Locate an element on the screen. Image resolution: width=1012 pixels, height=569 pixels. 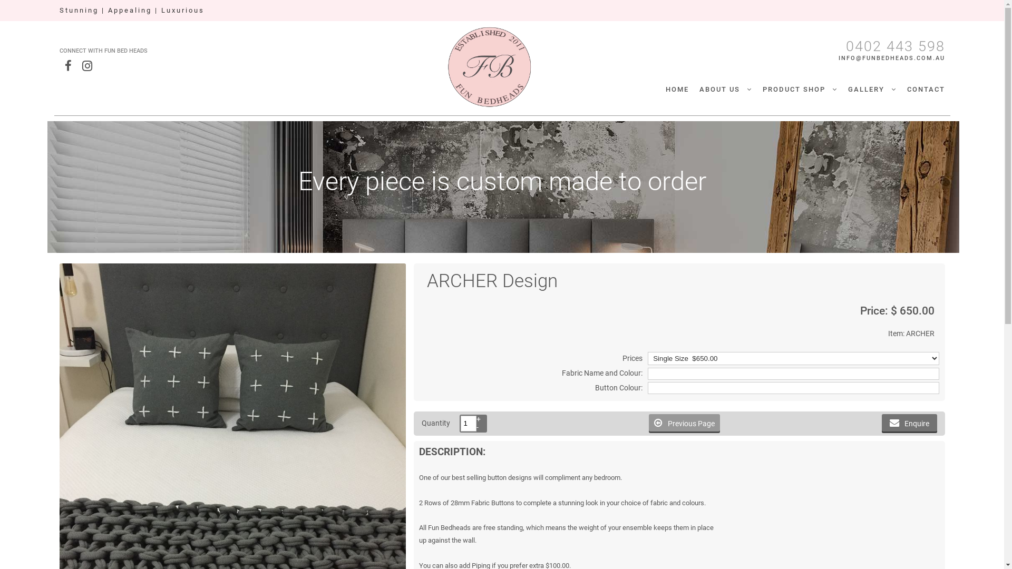
Add To Cart is located at coordinates (22, 5).